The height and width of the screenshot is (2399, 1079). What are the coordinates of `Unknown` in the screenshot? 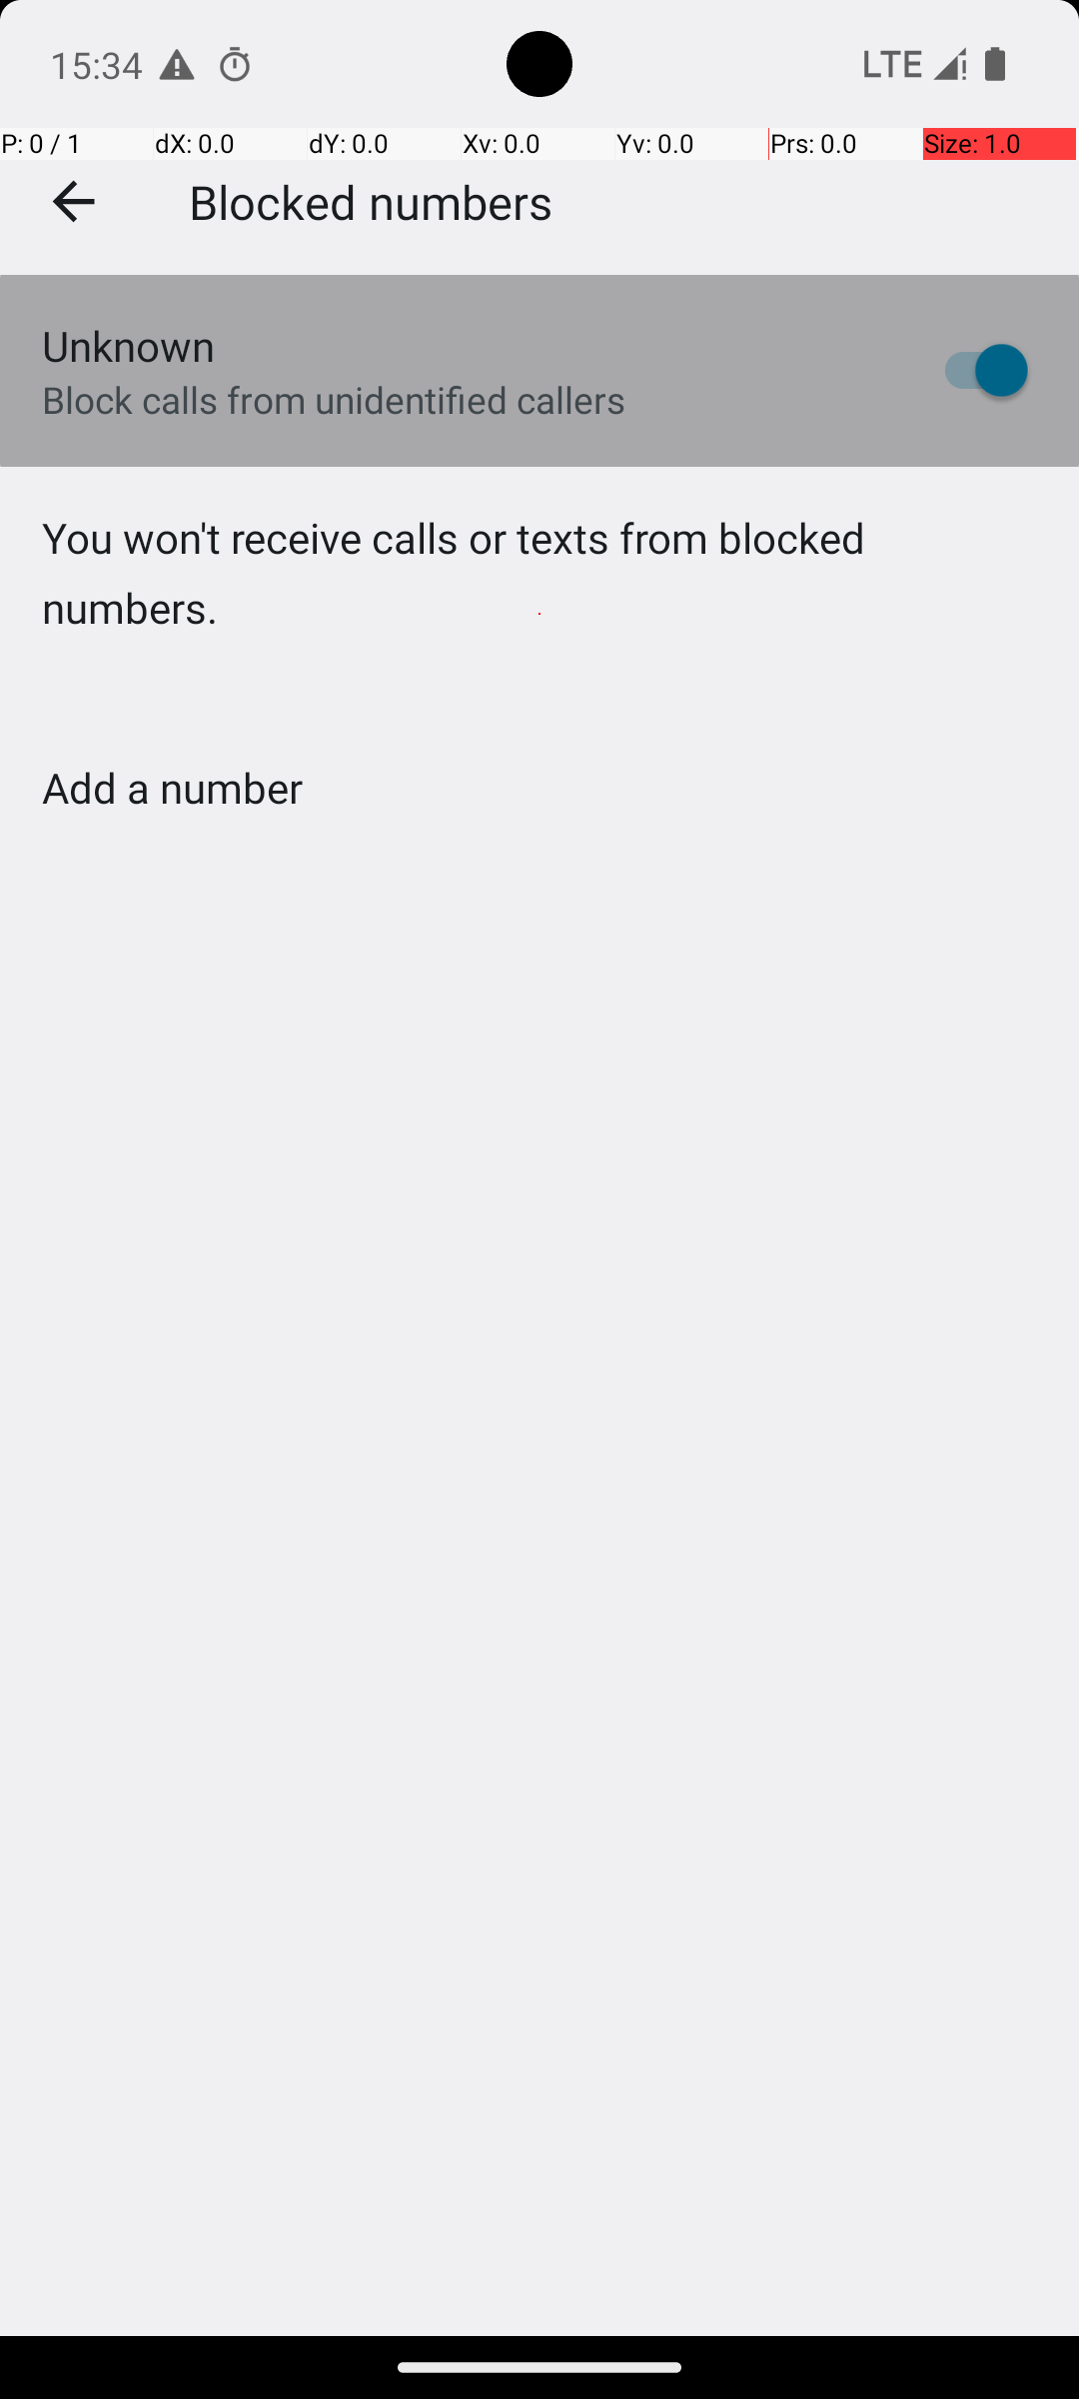 It's located at (128, 346).